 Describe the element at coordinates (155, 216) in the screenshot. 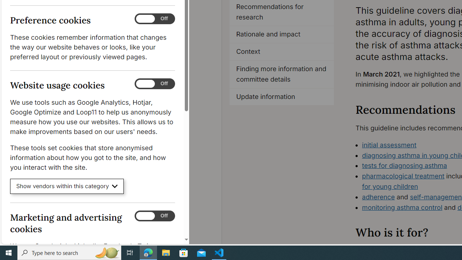

I see `Marketing and advertising cookies` at that location.